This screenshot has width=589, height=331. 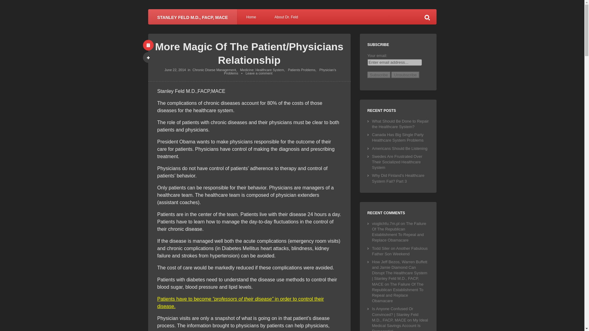 What do you see at coordinates (380, 248) in the screenshot?
I see `Todd Siler` at bounding box center [380, 248].